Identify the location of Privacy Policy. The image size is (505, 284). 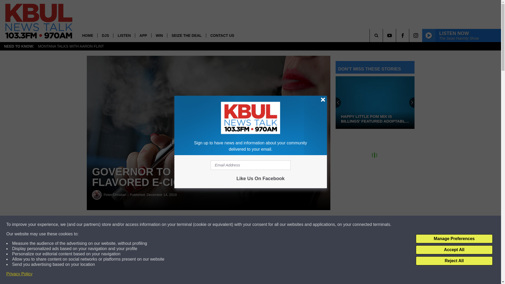
(19, 274).